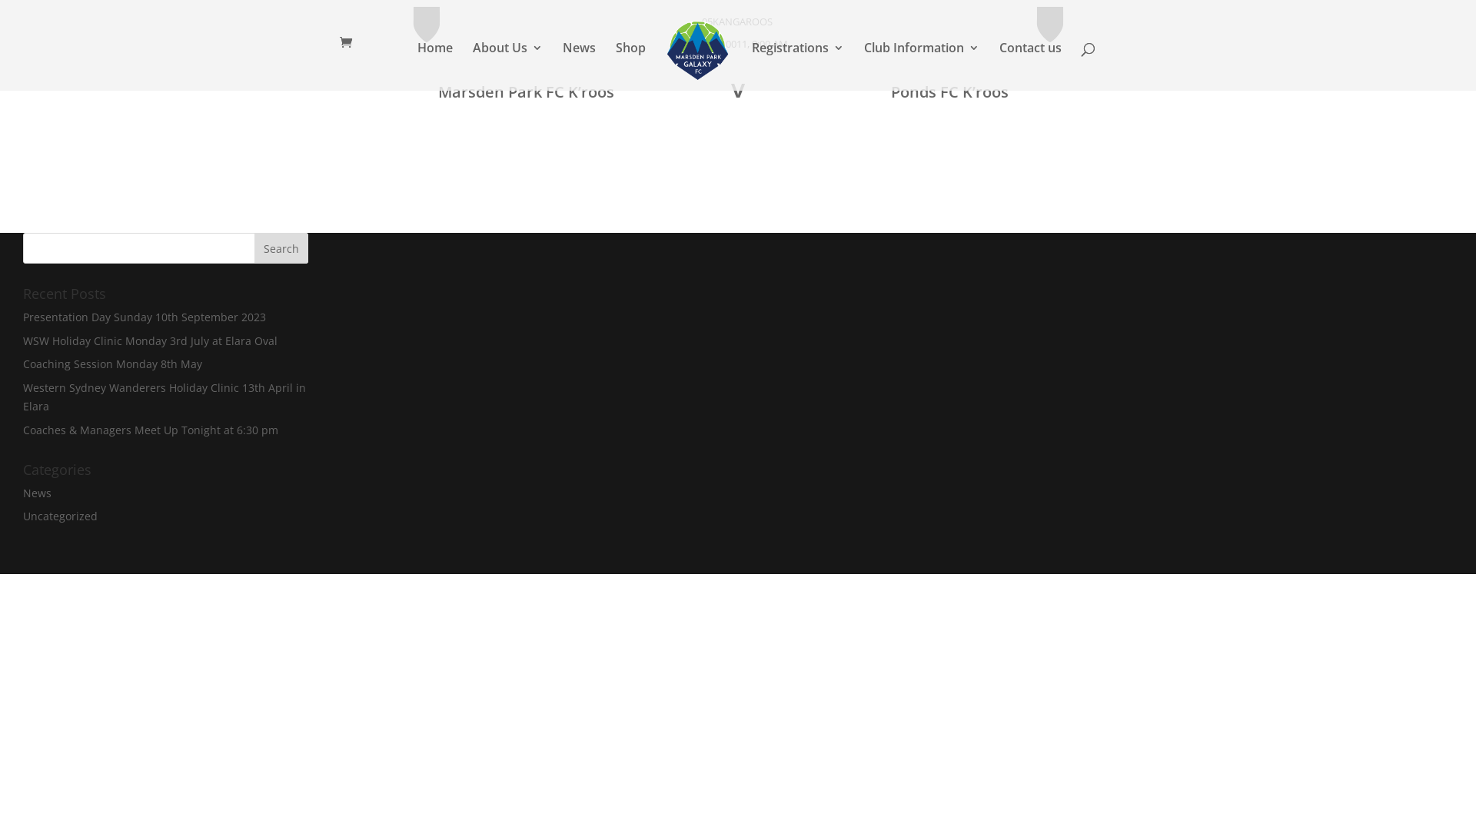  What do you see at coordinates (151, 341) in the screenshot?
I see `WSW Holiday Clinic Monday 3rd July at Elara Oval` at bounding box center [151, 341].